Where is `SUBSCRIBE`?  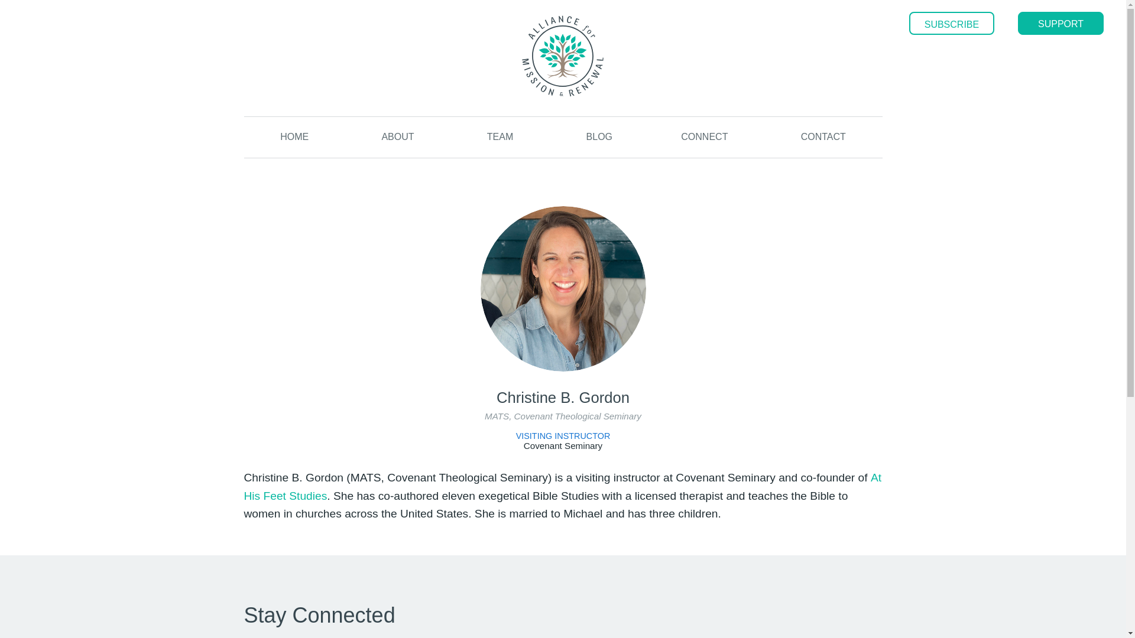 SUBSCRIBE is located at coordinates (951, 24).